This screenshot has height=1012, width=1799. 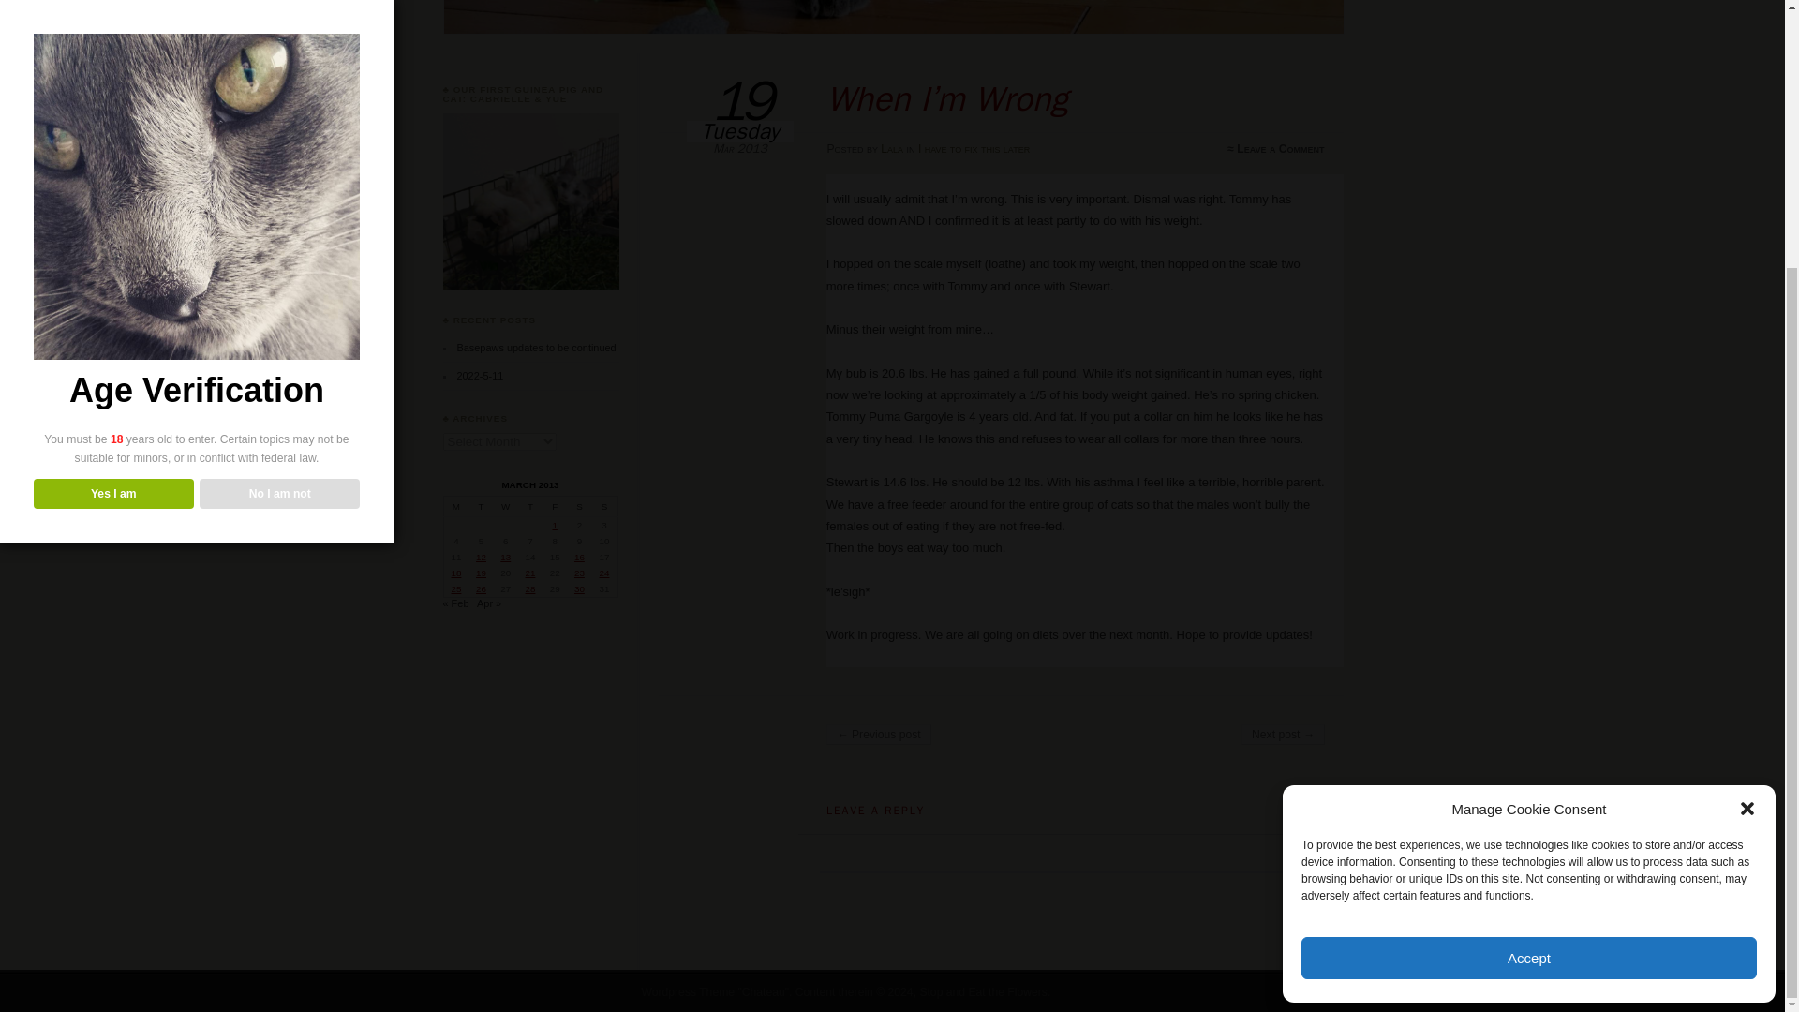 I want to click on 18, so click(x=455, y=572).